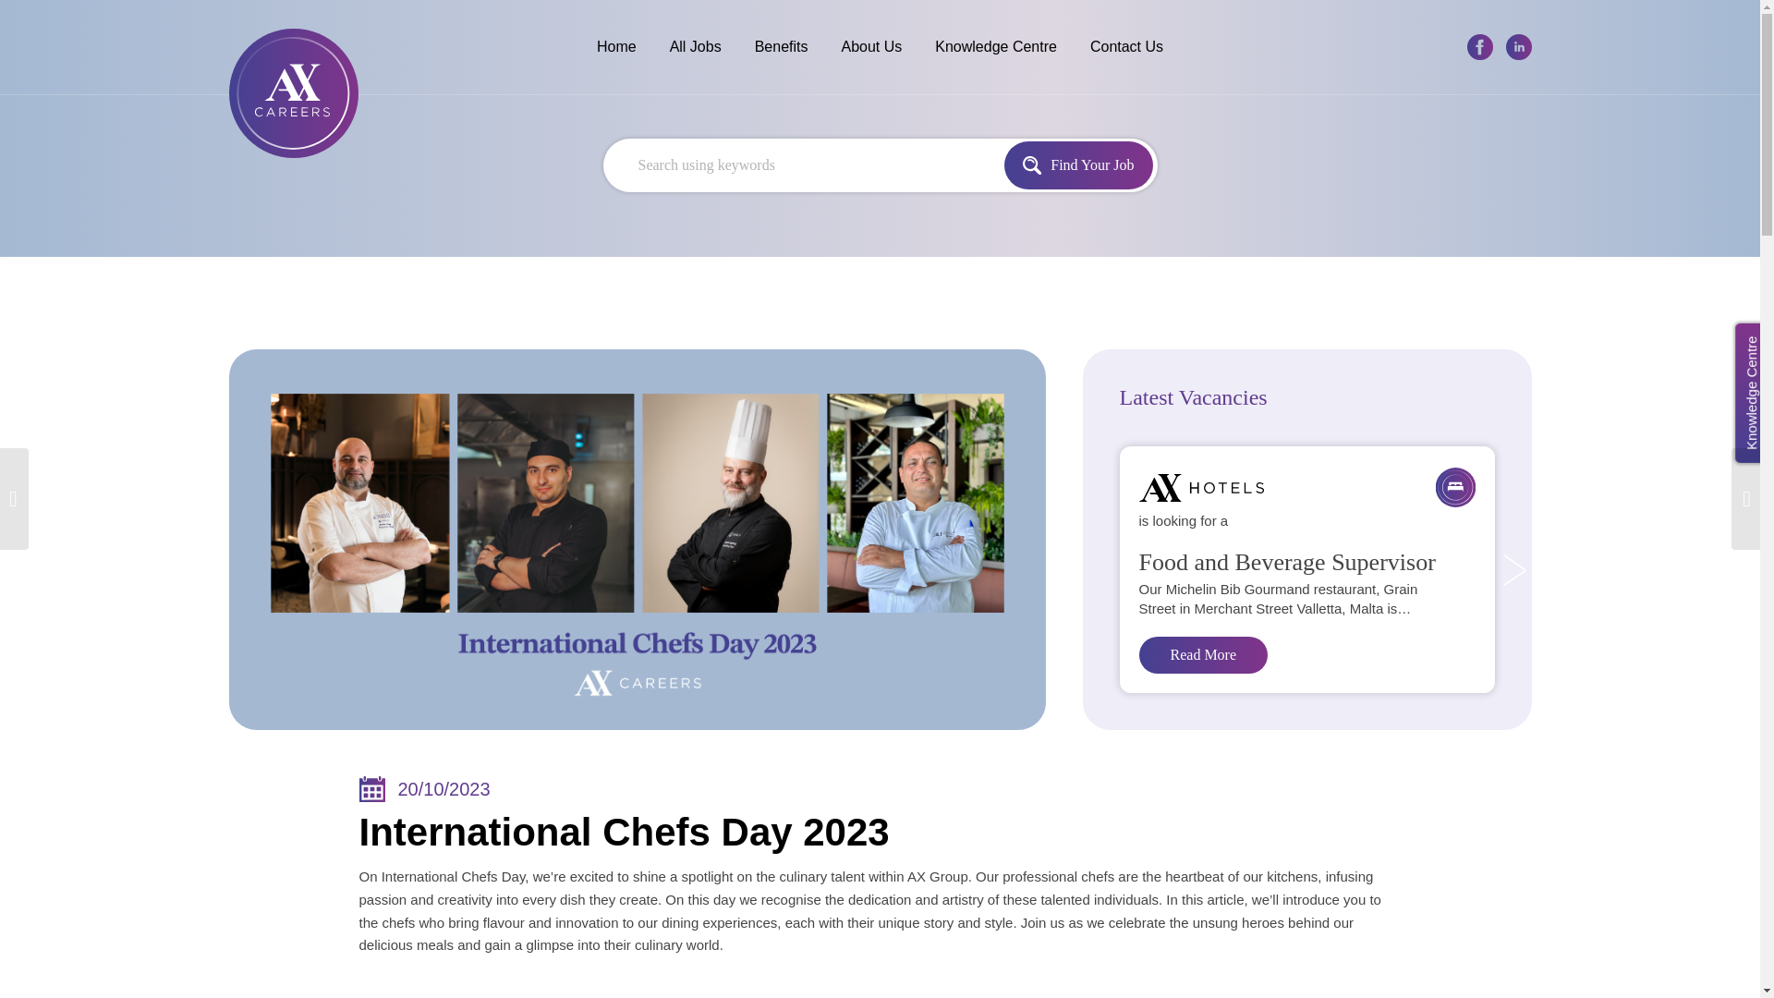 The image size is (1774, 998). I want to click on Find Your Job, so click(1077, 165).